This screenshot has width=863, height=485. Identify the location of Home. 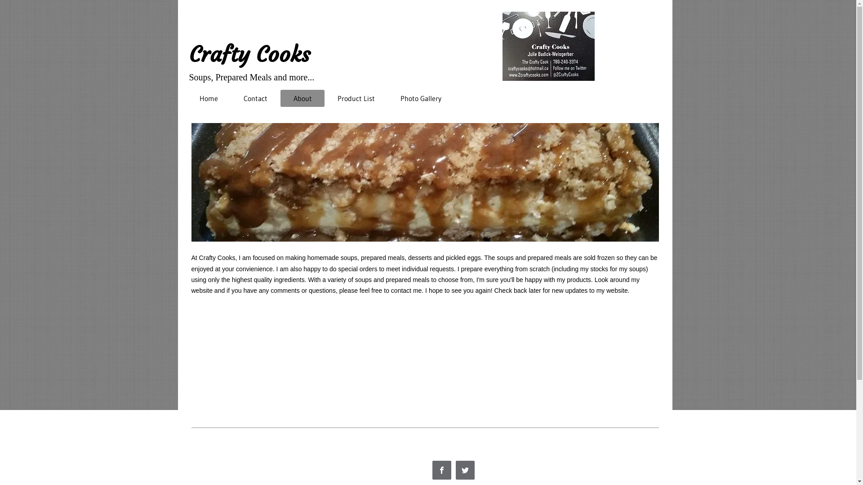
(209, 98).